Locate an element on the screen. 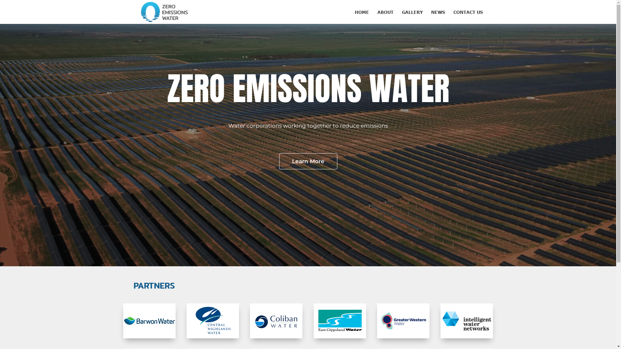 The height and width of the screenshot is (349, 621). greater western water logo is located at coordinates (403, 321).